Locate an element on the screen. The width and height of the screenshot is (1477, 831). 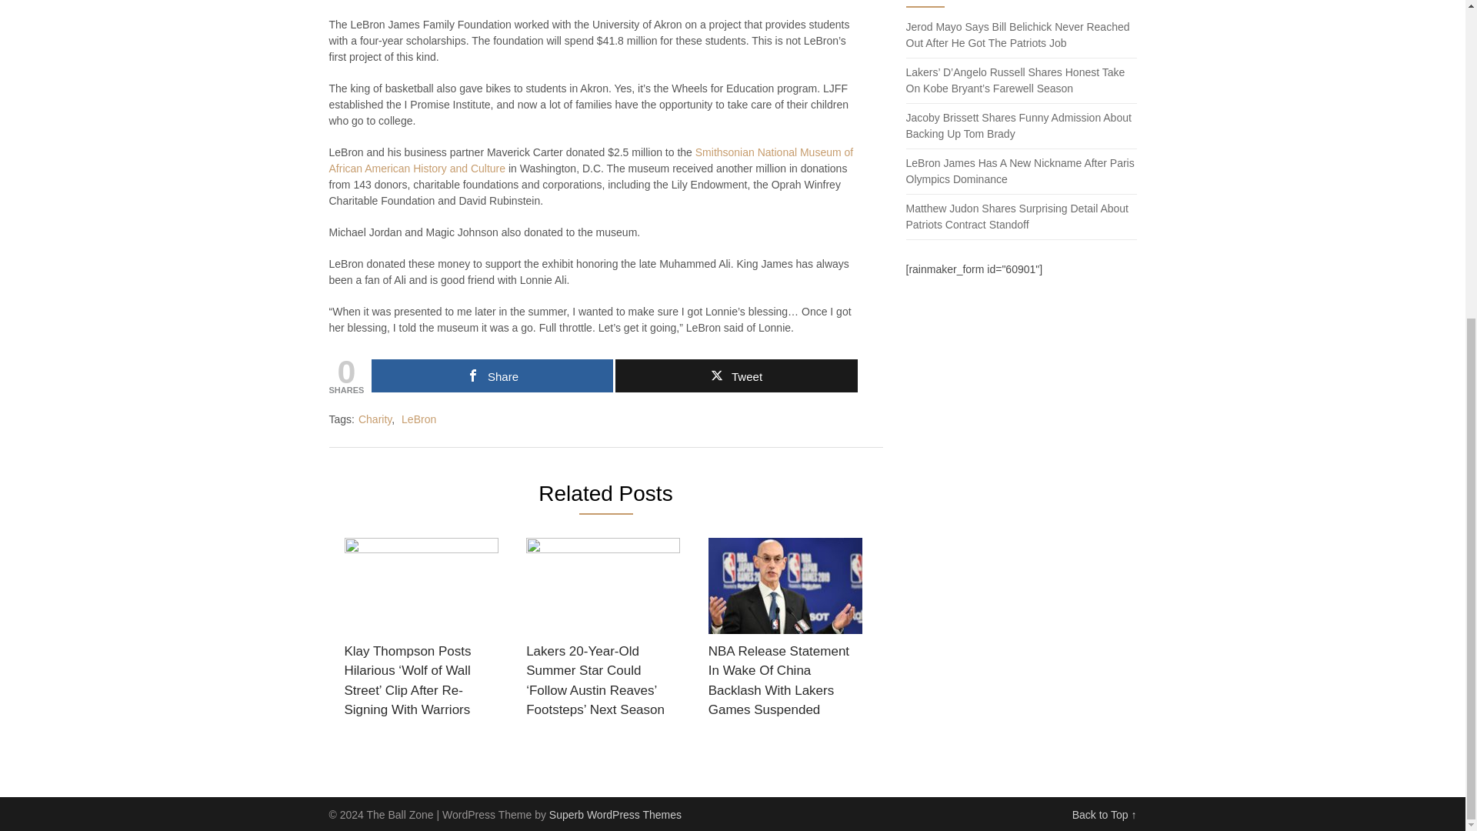
Charity is located at coordinates (375, 419).